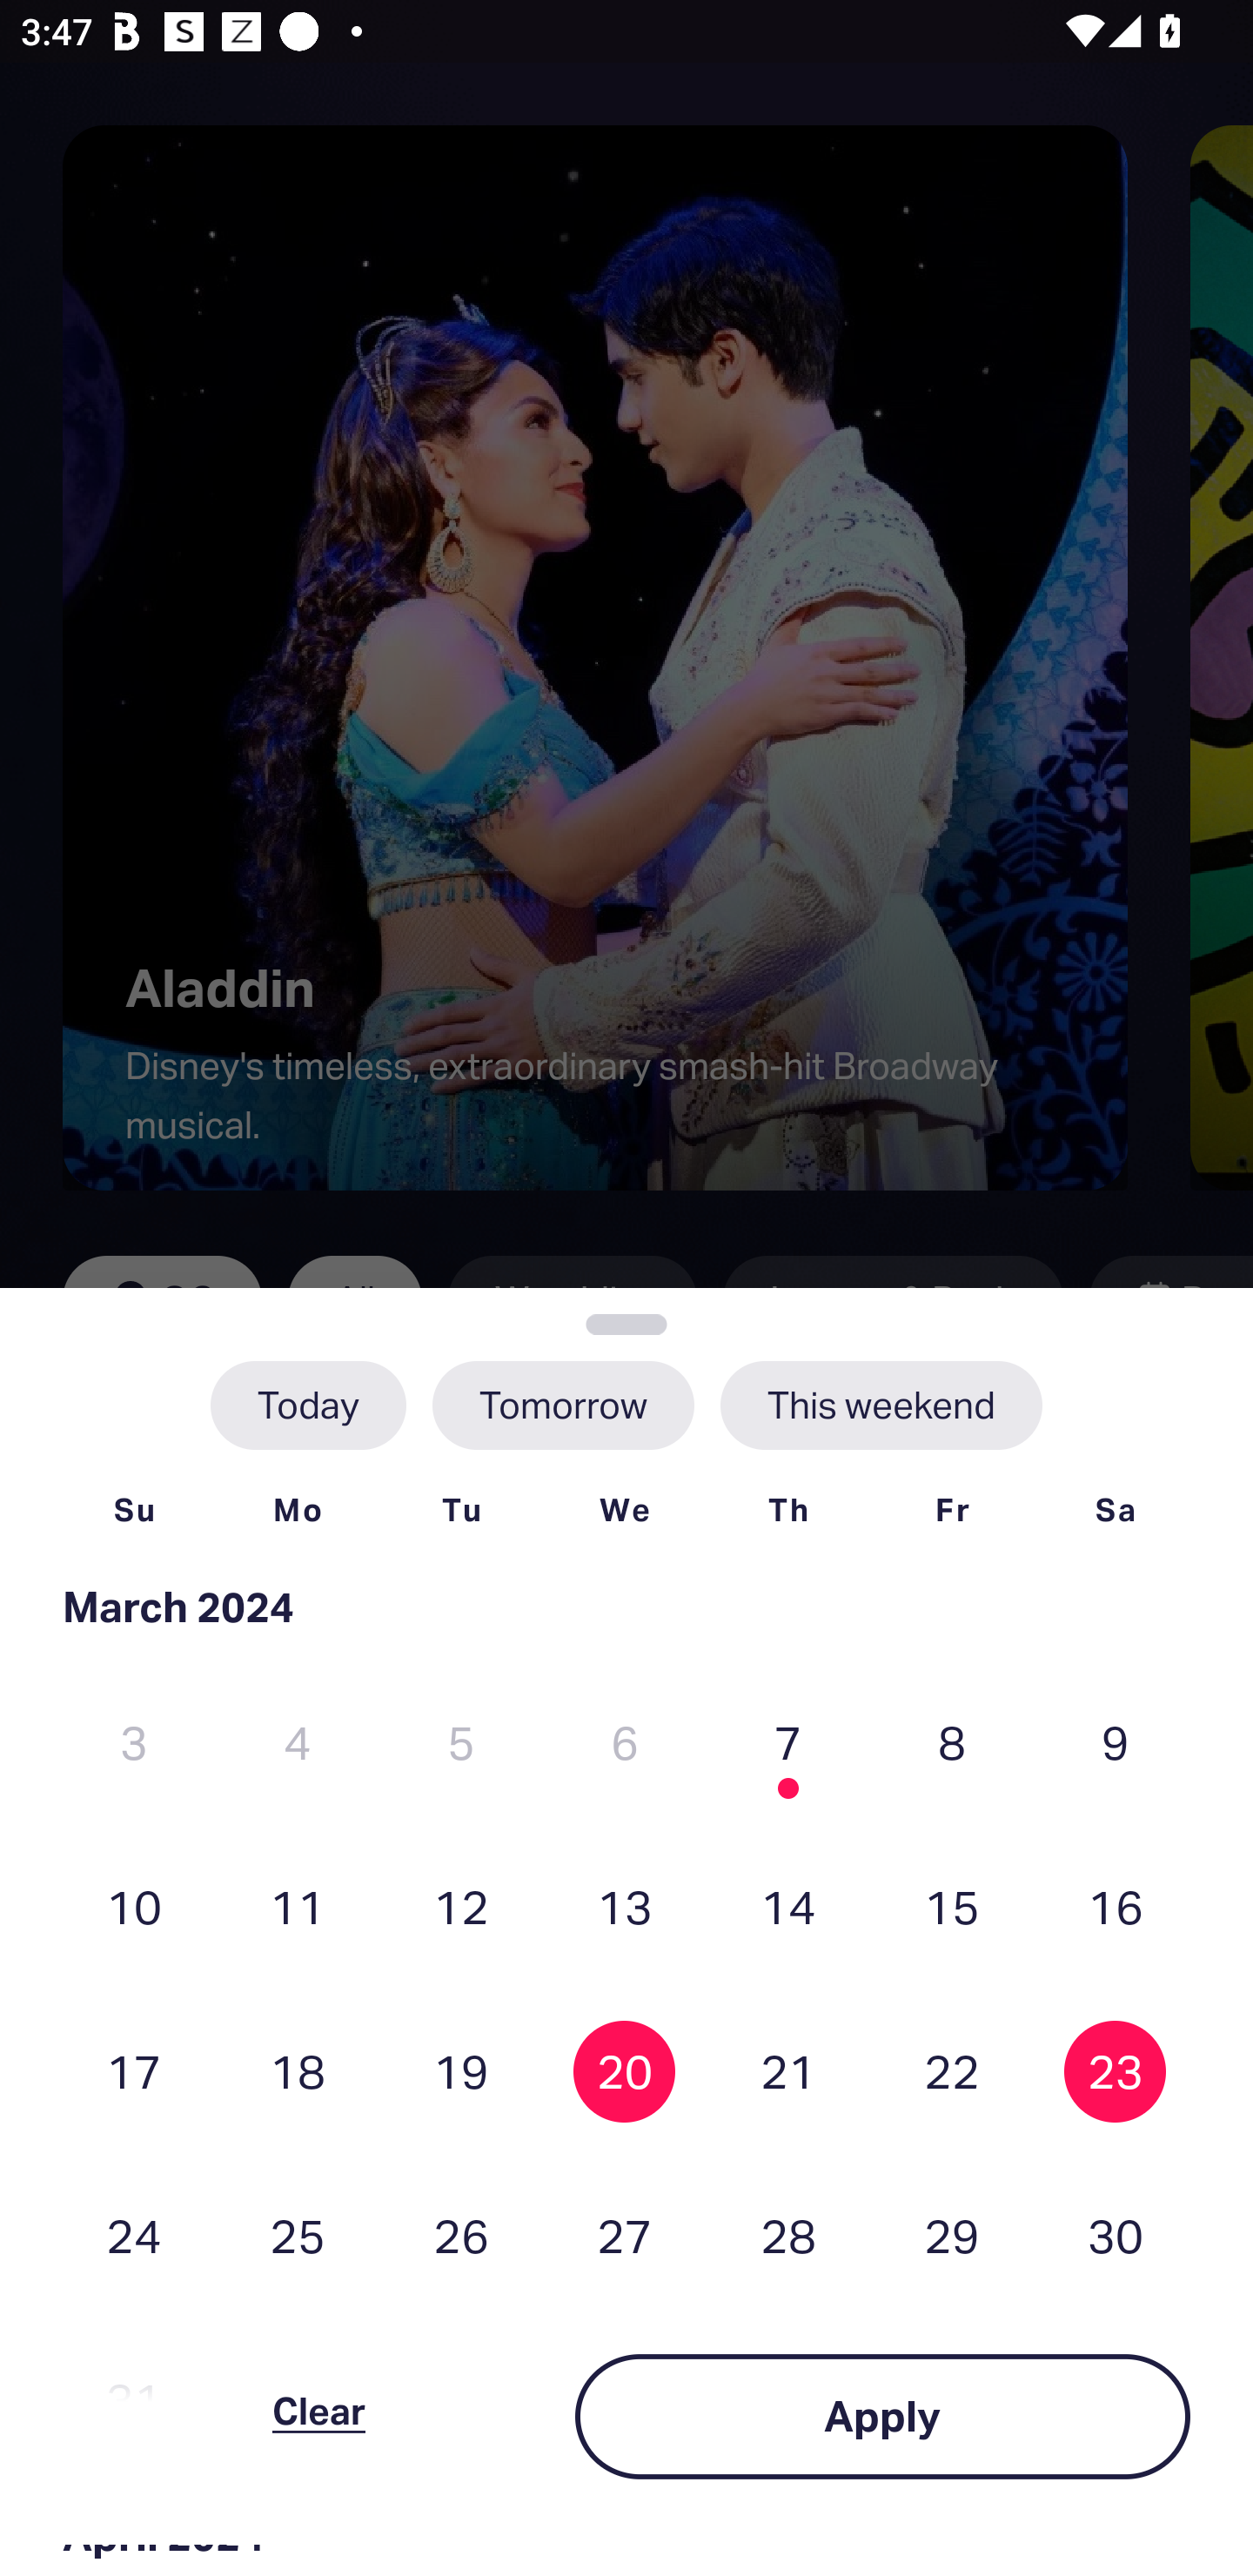 The image size is (1253, 2576). Describe the element at coordinates (625, 2070) in the screenshot. I see `20` at that location.